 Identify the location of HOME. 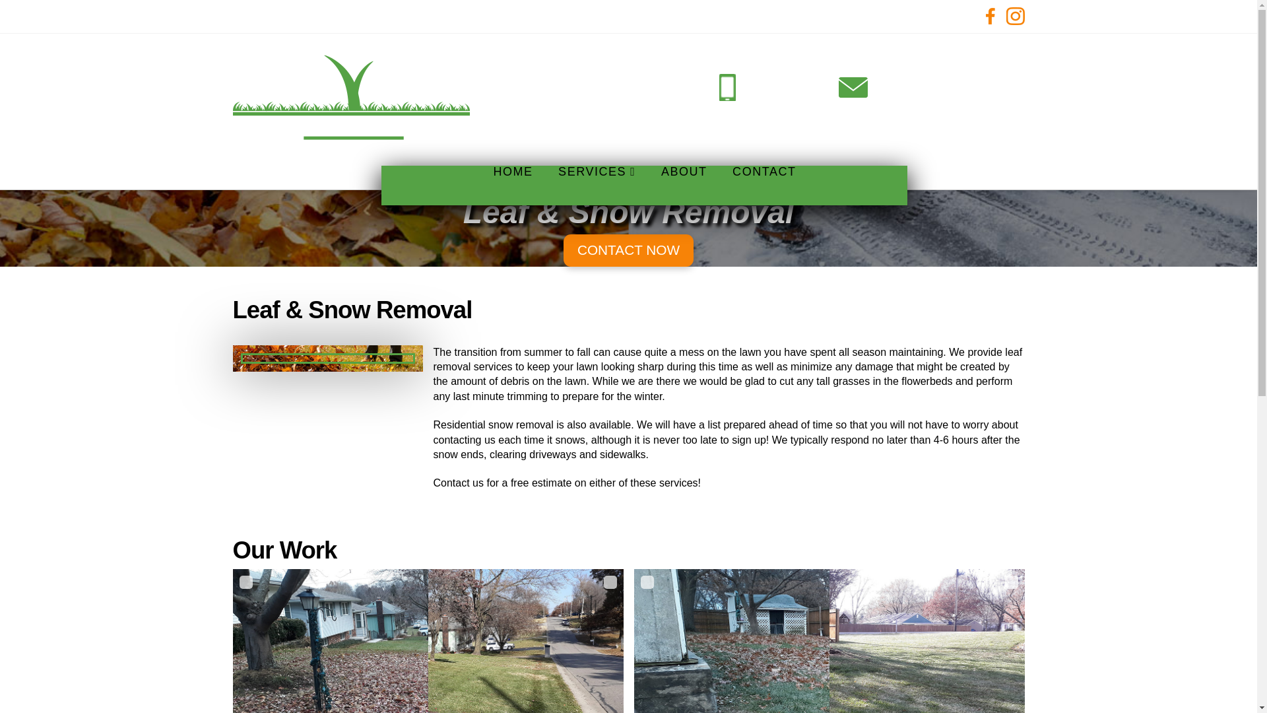
(513, 185).